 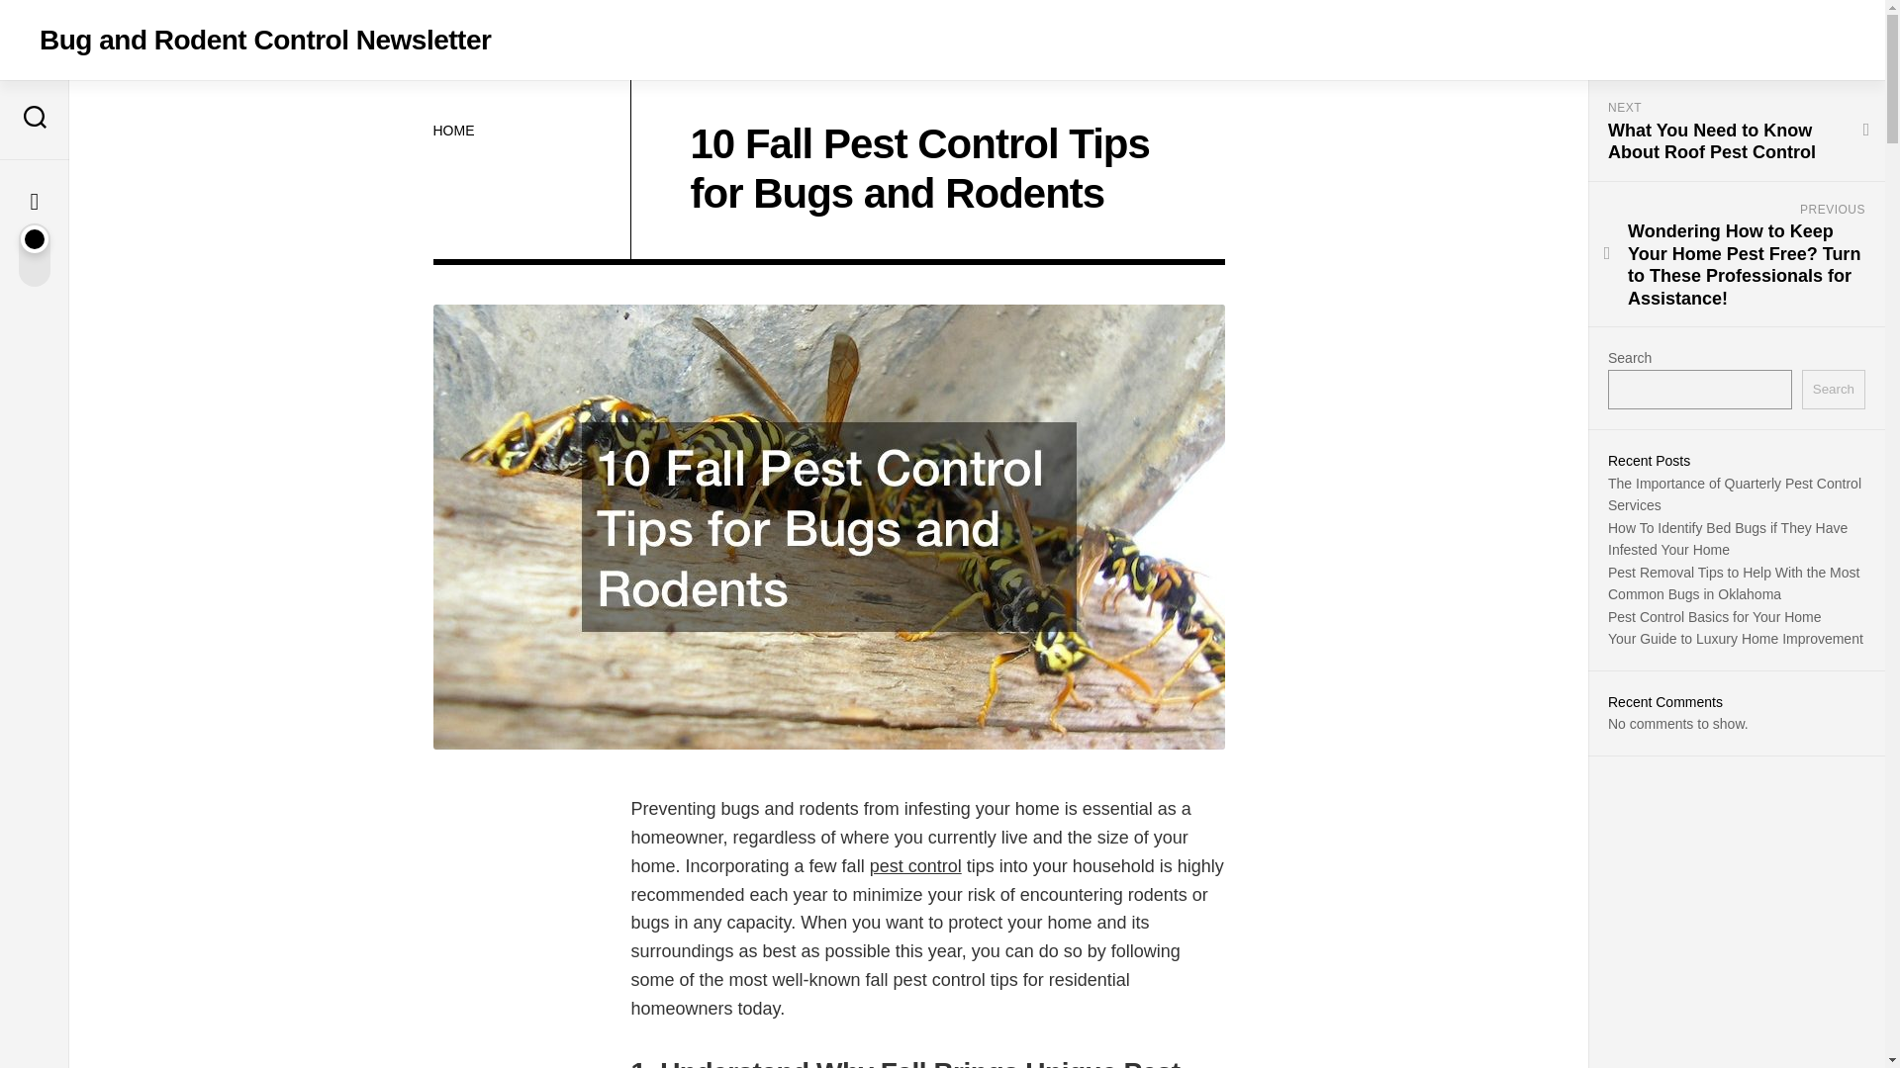 I want to click on Bug and Rodent Control Newsletter, so click(x=265, y=40).